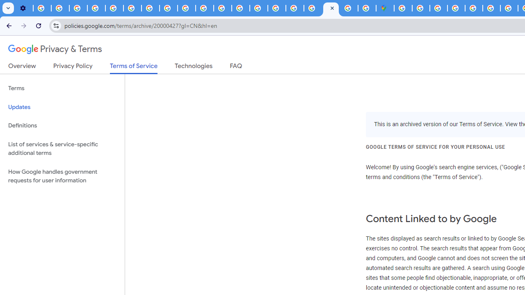 This screenshot has width=525, height=295. Describe the element at coordinates (204, 8) in the screenshot. I see `Privacy Checkup` at that location.